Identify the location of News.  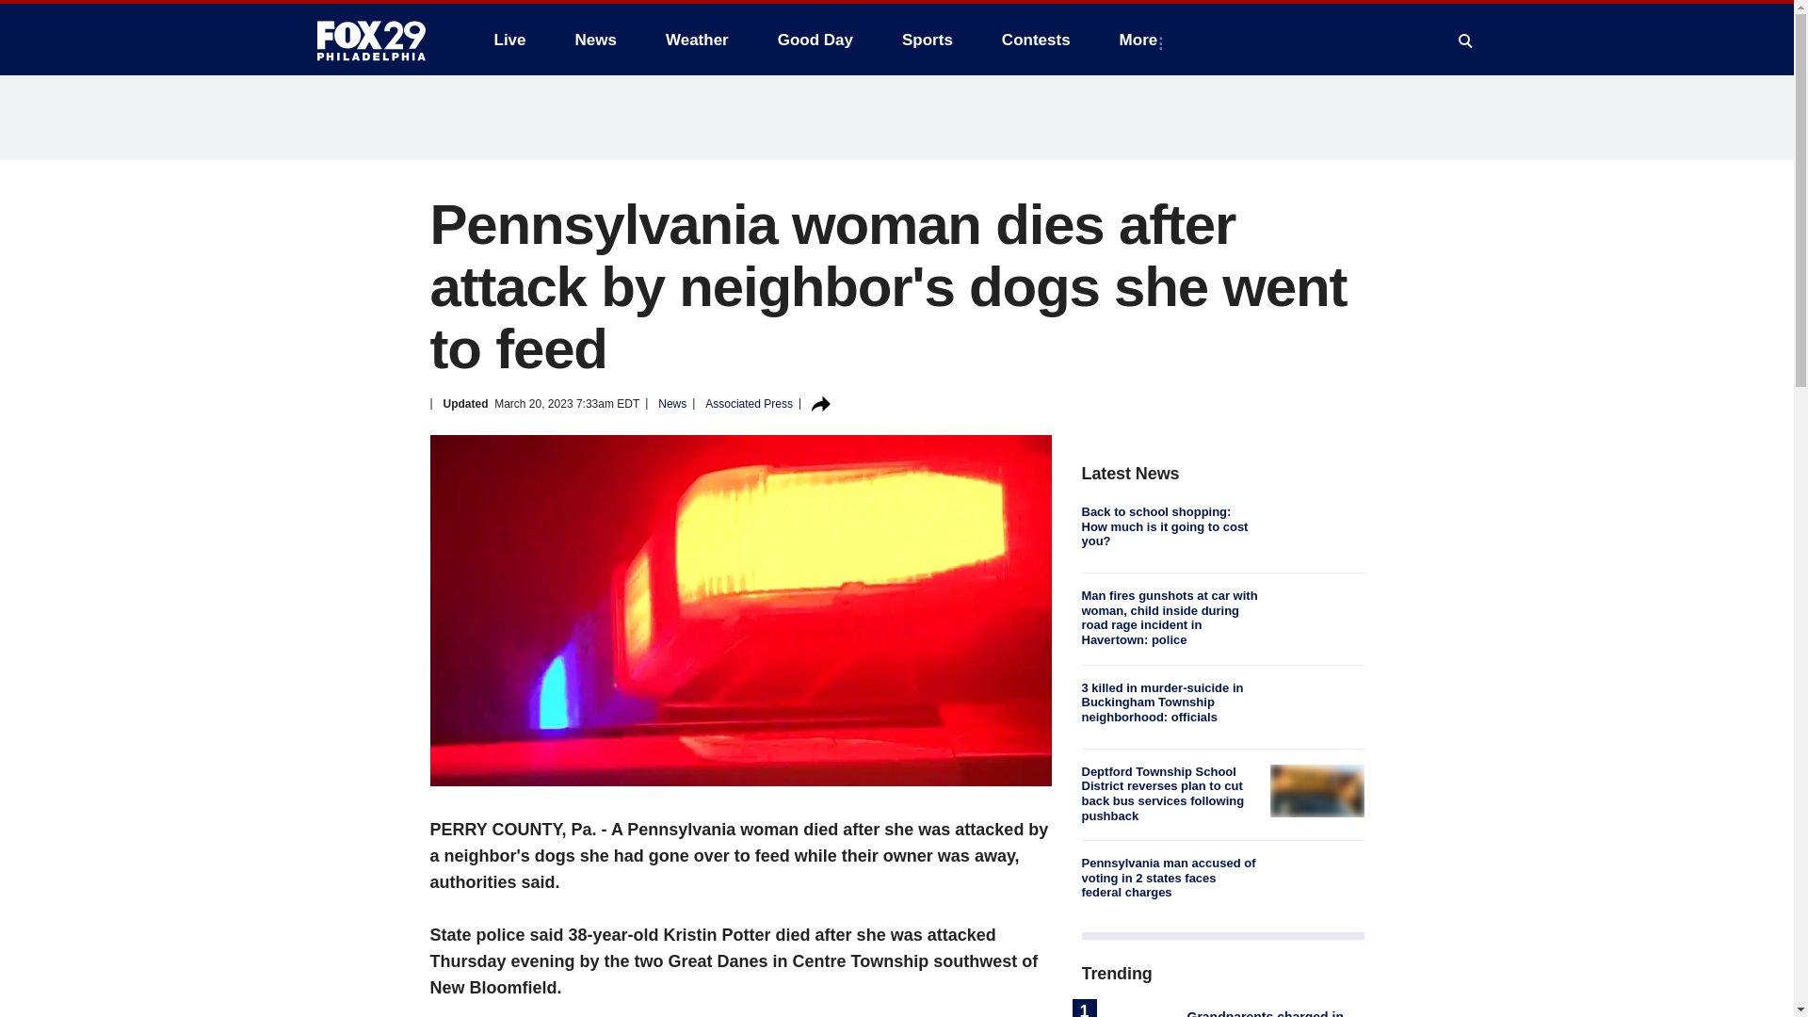
(595, 40).